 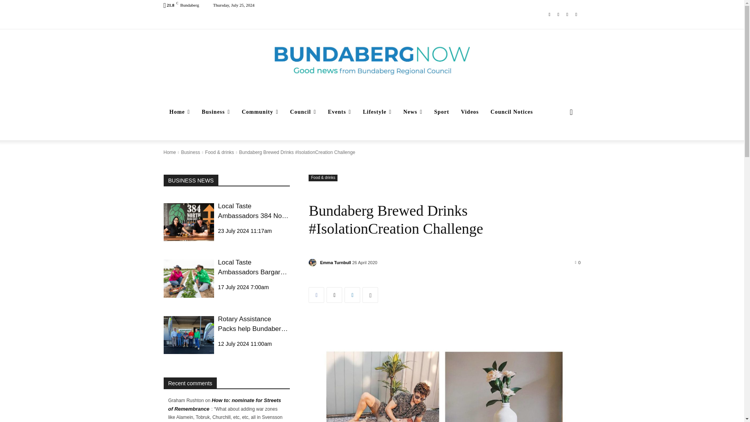 I want to click on Facebook, so click(x=549, y=14).